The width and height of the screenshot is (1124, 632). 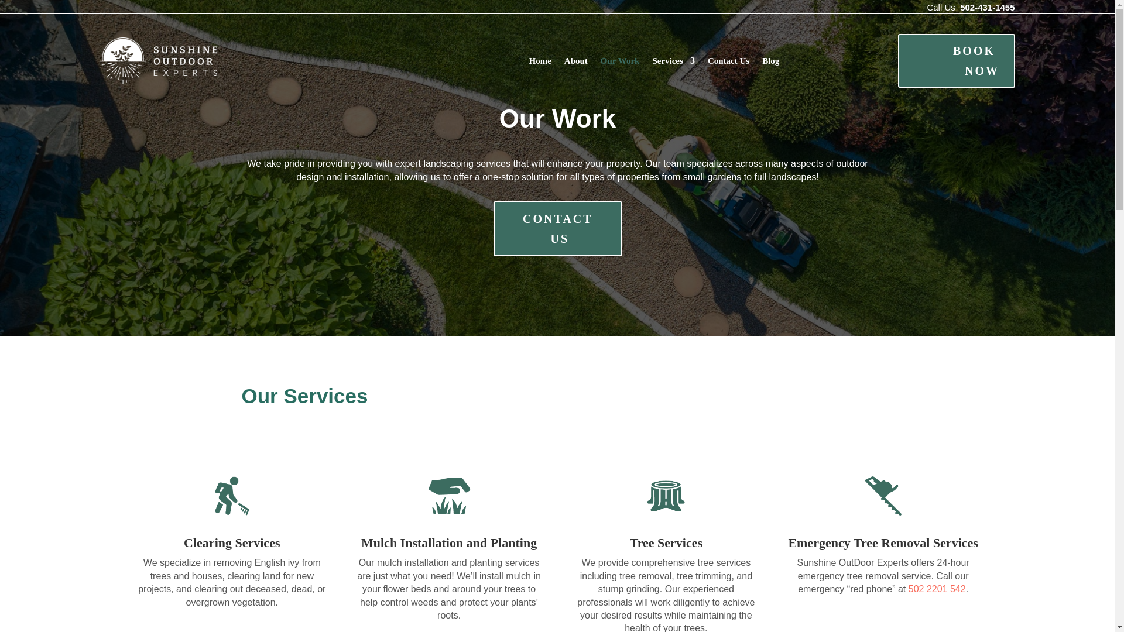 What do you see at coordinates (883, 542) in the screenshot?
I see `Emergency Tree Removal Services` at bounding box center [883, 542].